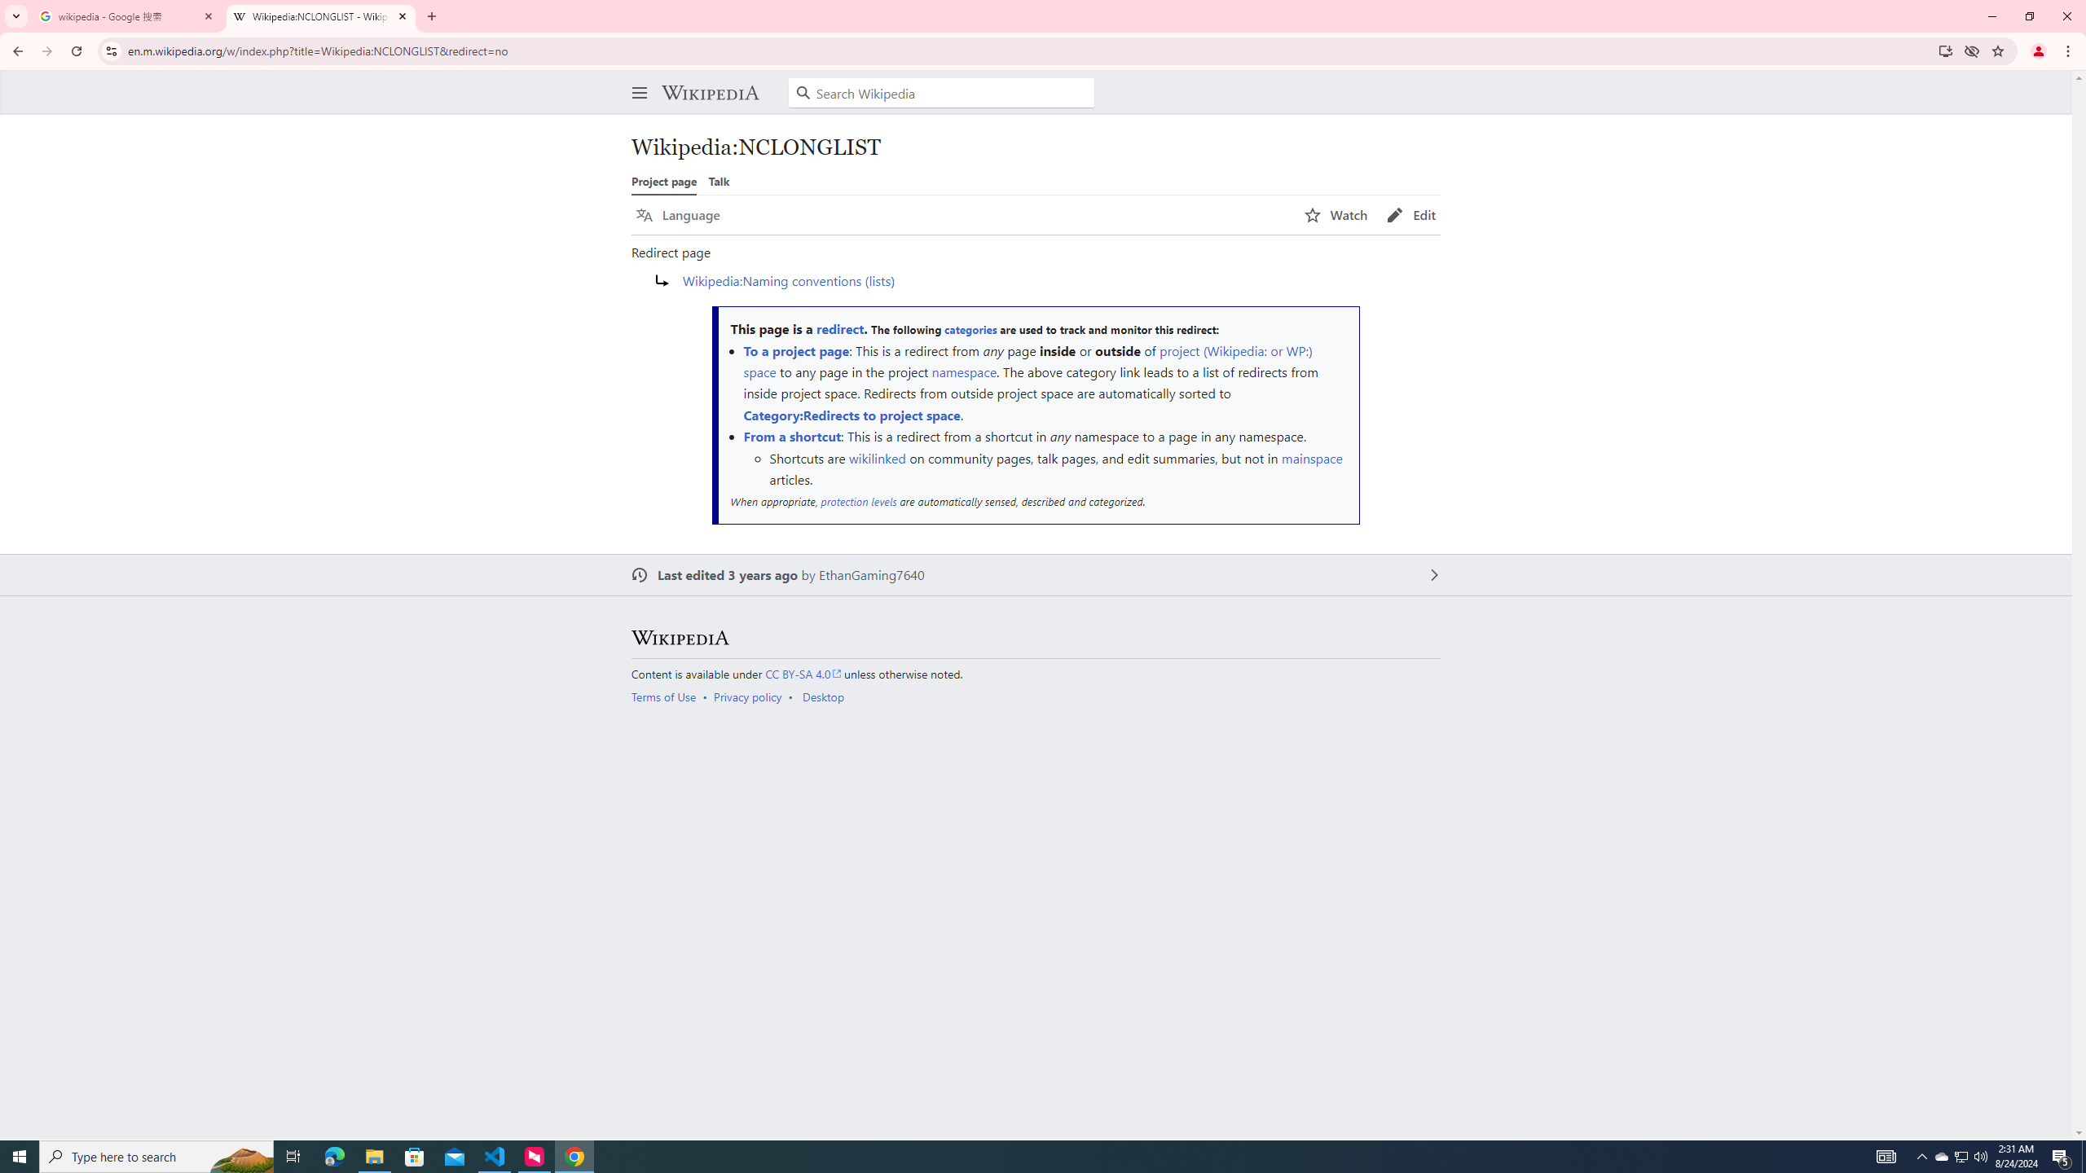 The image size is (2086, 1173). What do you see at coordinates (668, 697) in the screenshot?
I see `AutomationID: footer-places-terms-use` at bounding box center [668, 697].